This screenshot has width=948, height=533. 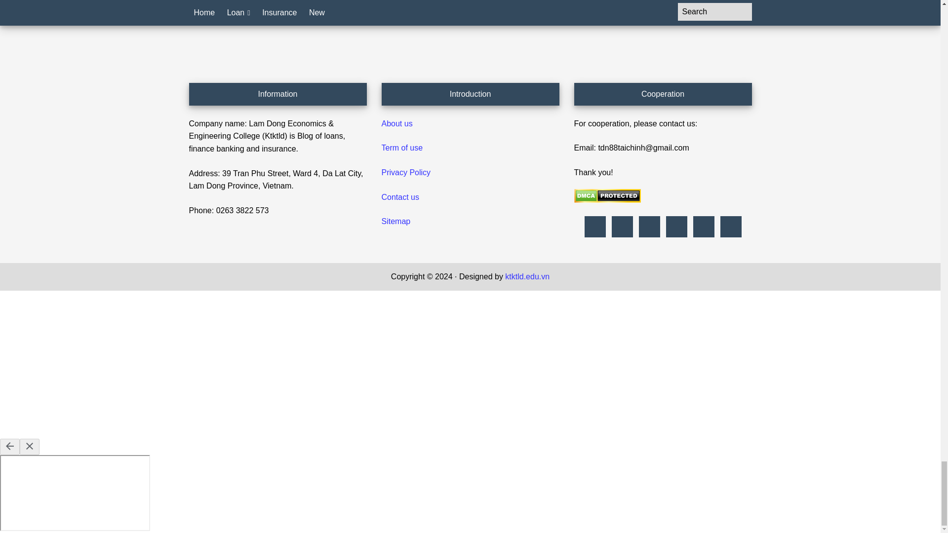 I want to click on Pinterest, so click(x=622, y=227).